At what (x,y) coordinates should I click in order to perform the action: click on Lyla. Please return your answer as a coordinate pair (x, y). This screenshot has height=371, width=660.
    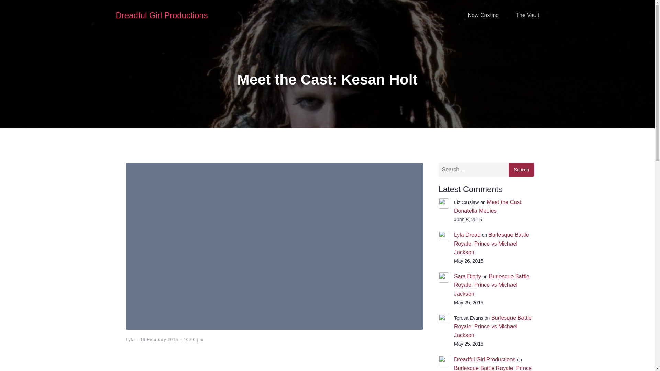
    Looking at the image, I should click on (130, 339).